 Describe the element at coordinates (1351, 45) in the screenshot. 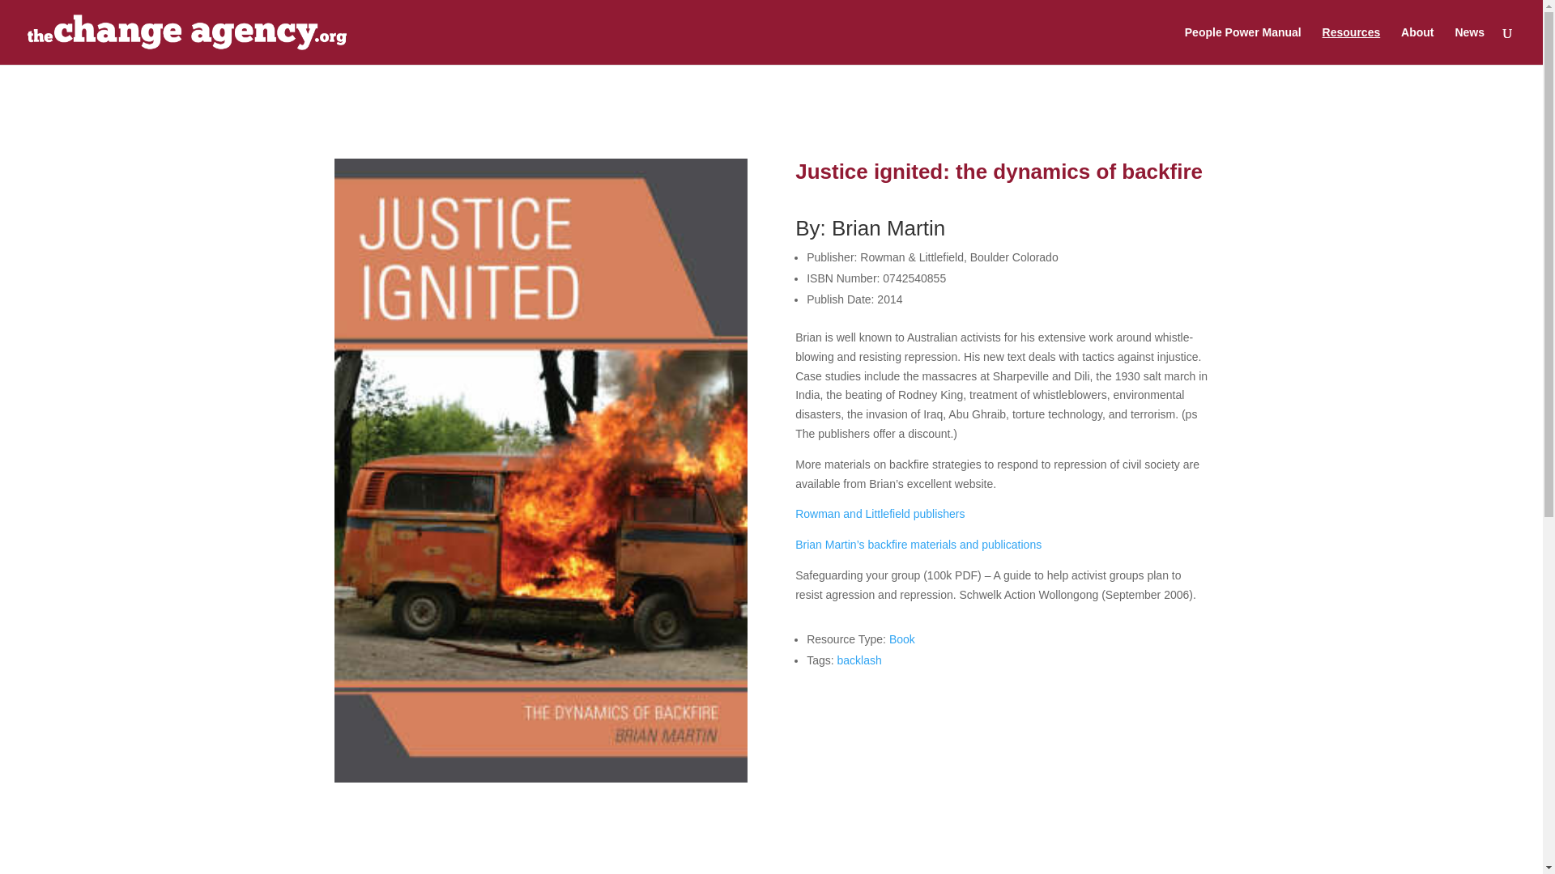

I see `Resources` at that location.